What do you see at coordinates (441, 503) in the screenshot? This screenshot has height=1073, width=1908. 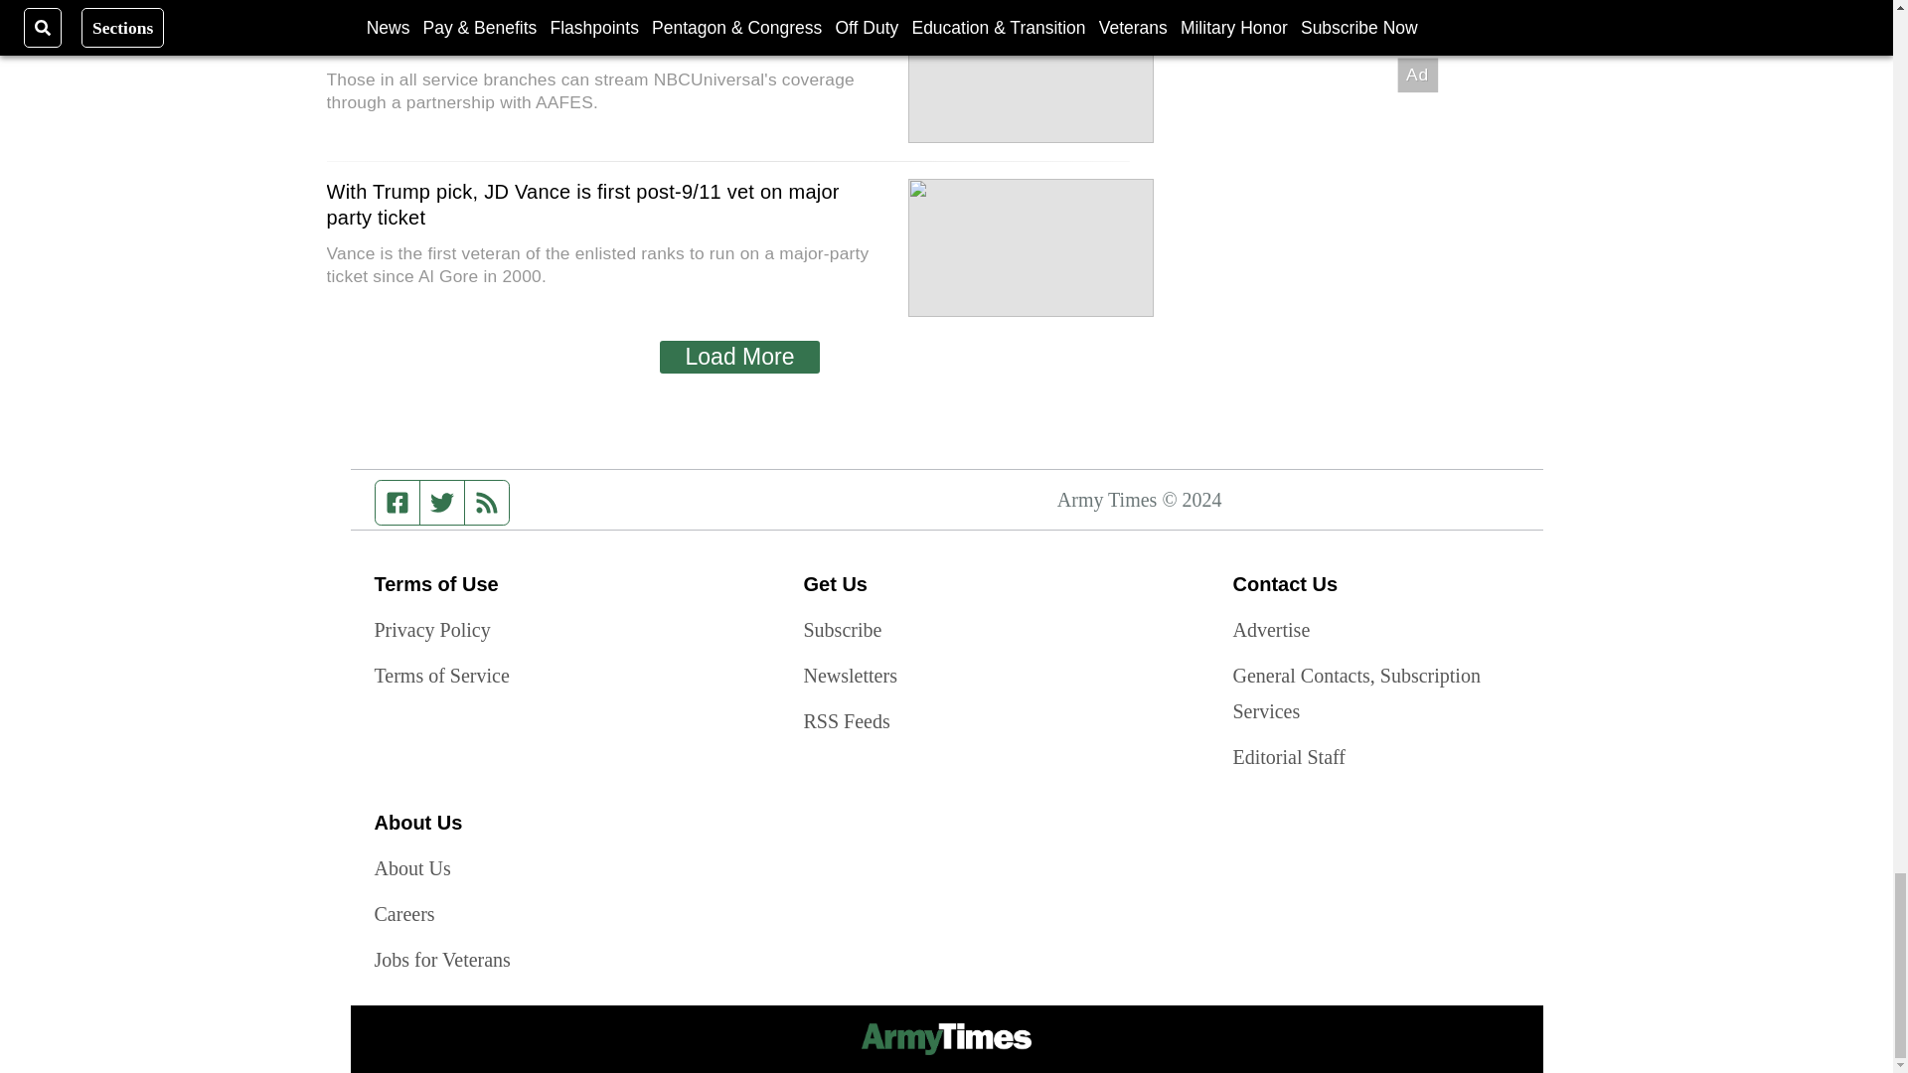 I see `Twitter feed` at bounding box center [441, 503].